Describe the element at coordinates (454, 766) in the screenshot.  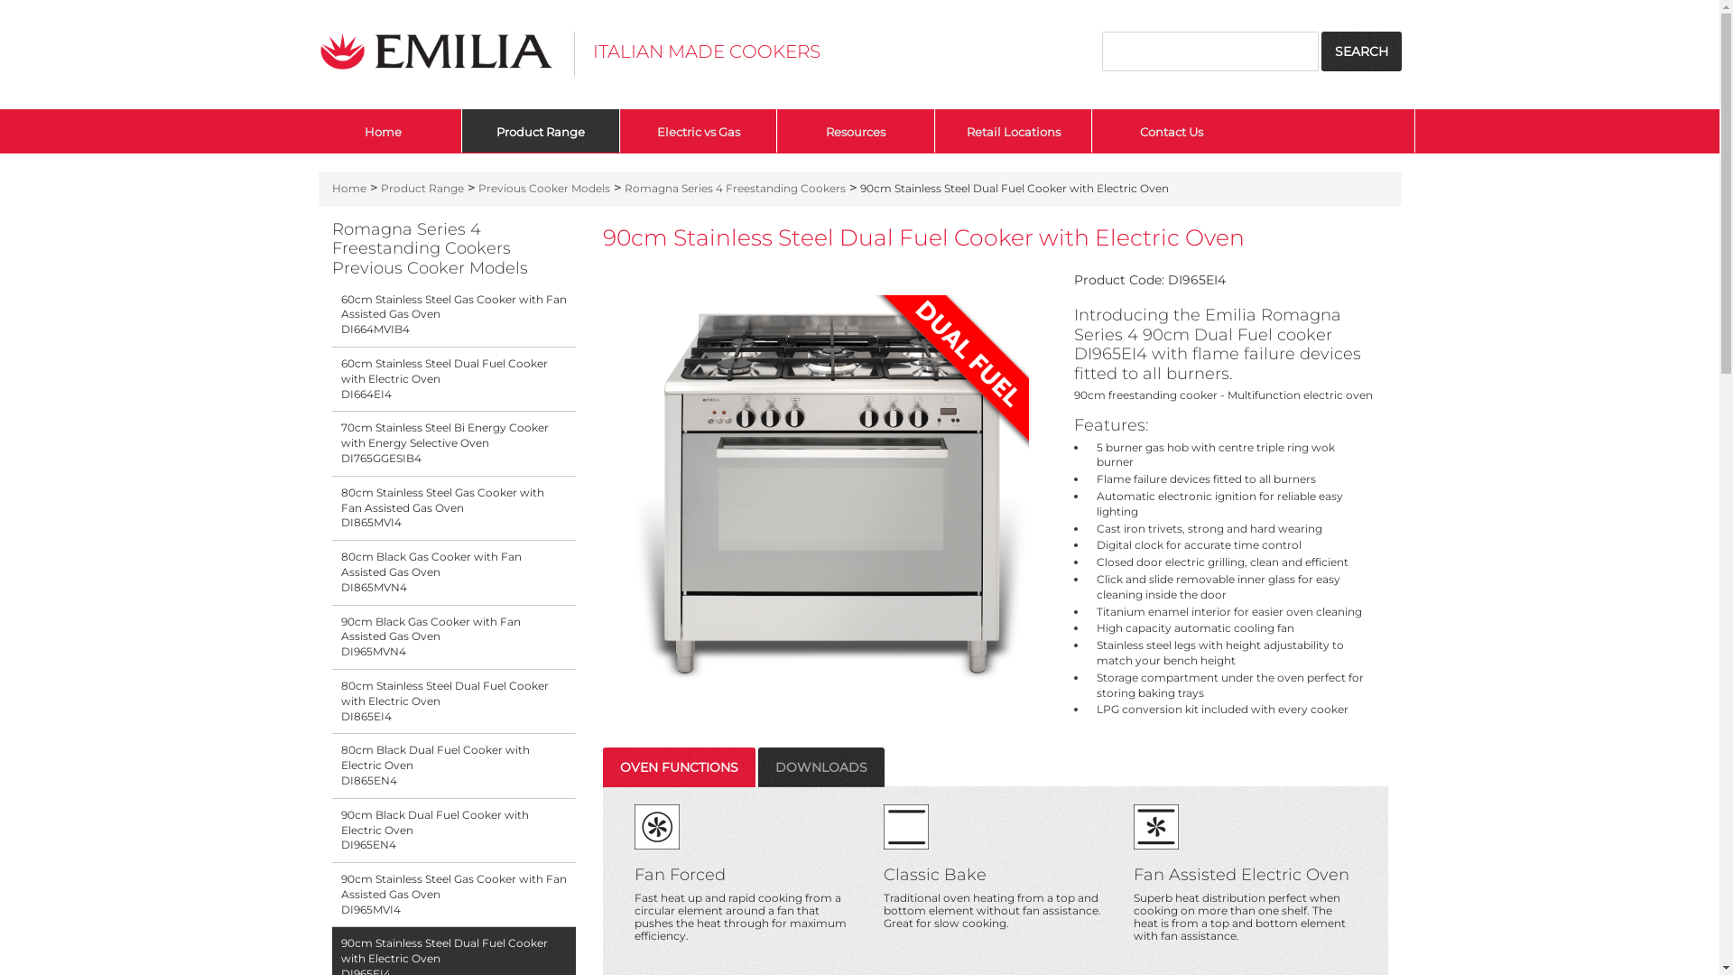
I see `80cm Black Dual Fuel Cooker with Electric Oven
DI865EN4` at that location.